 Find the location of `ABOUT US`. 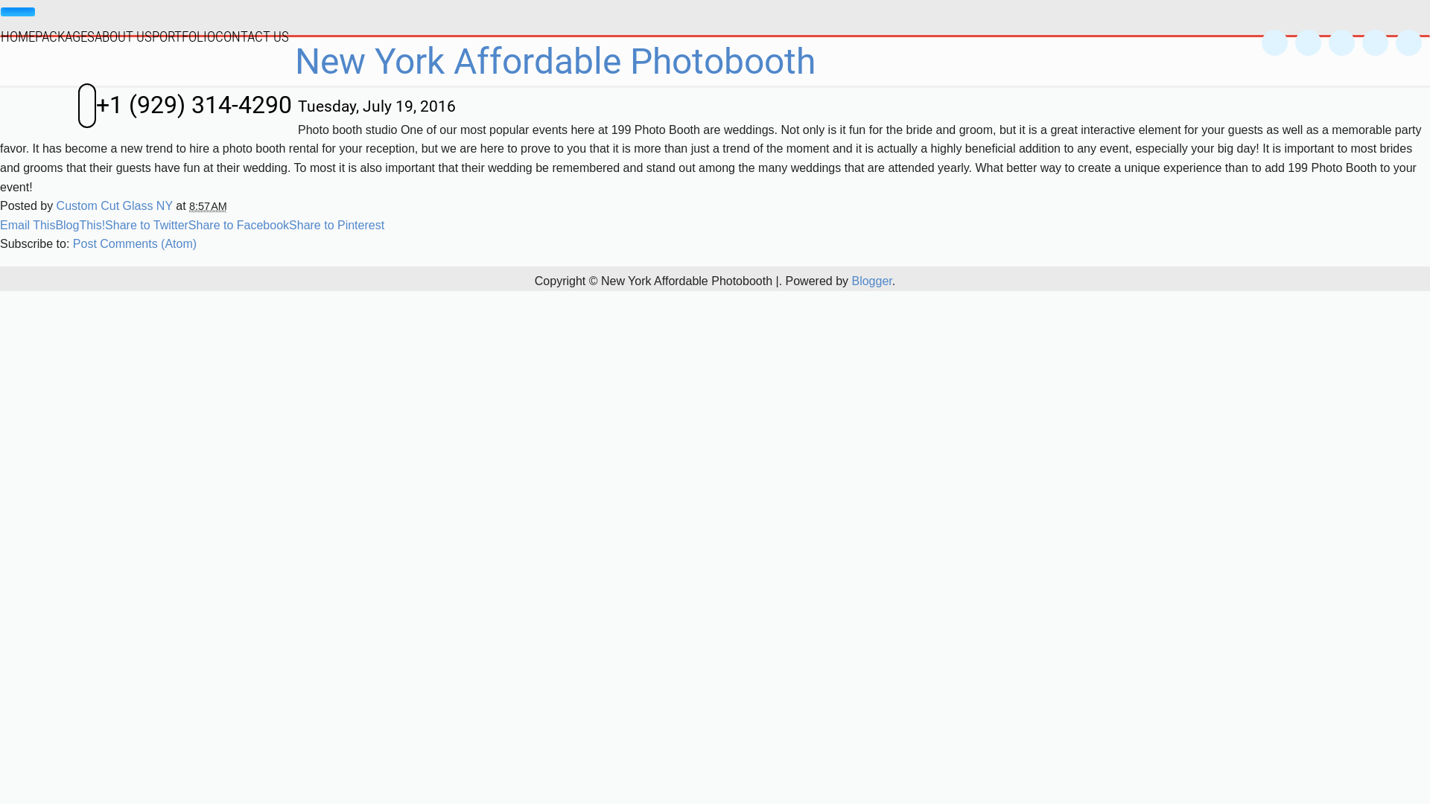

ABOUT US is located at coordinates (124, 36).